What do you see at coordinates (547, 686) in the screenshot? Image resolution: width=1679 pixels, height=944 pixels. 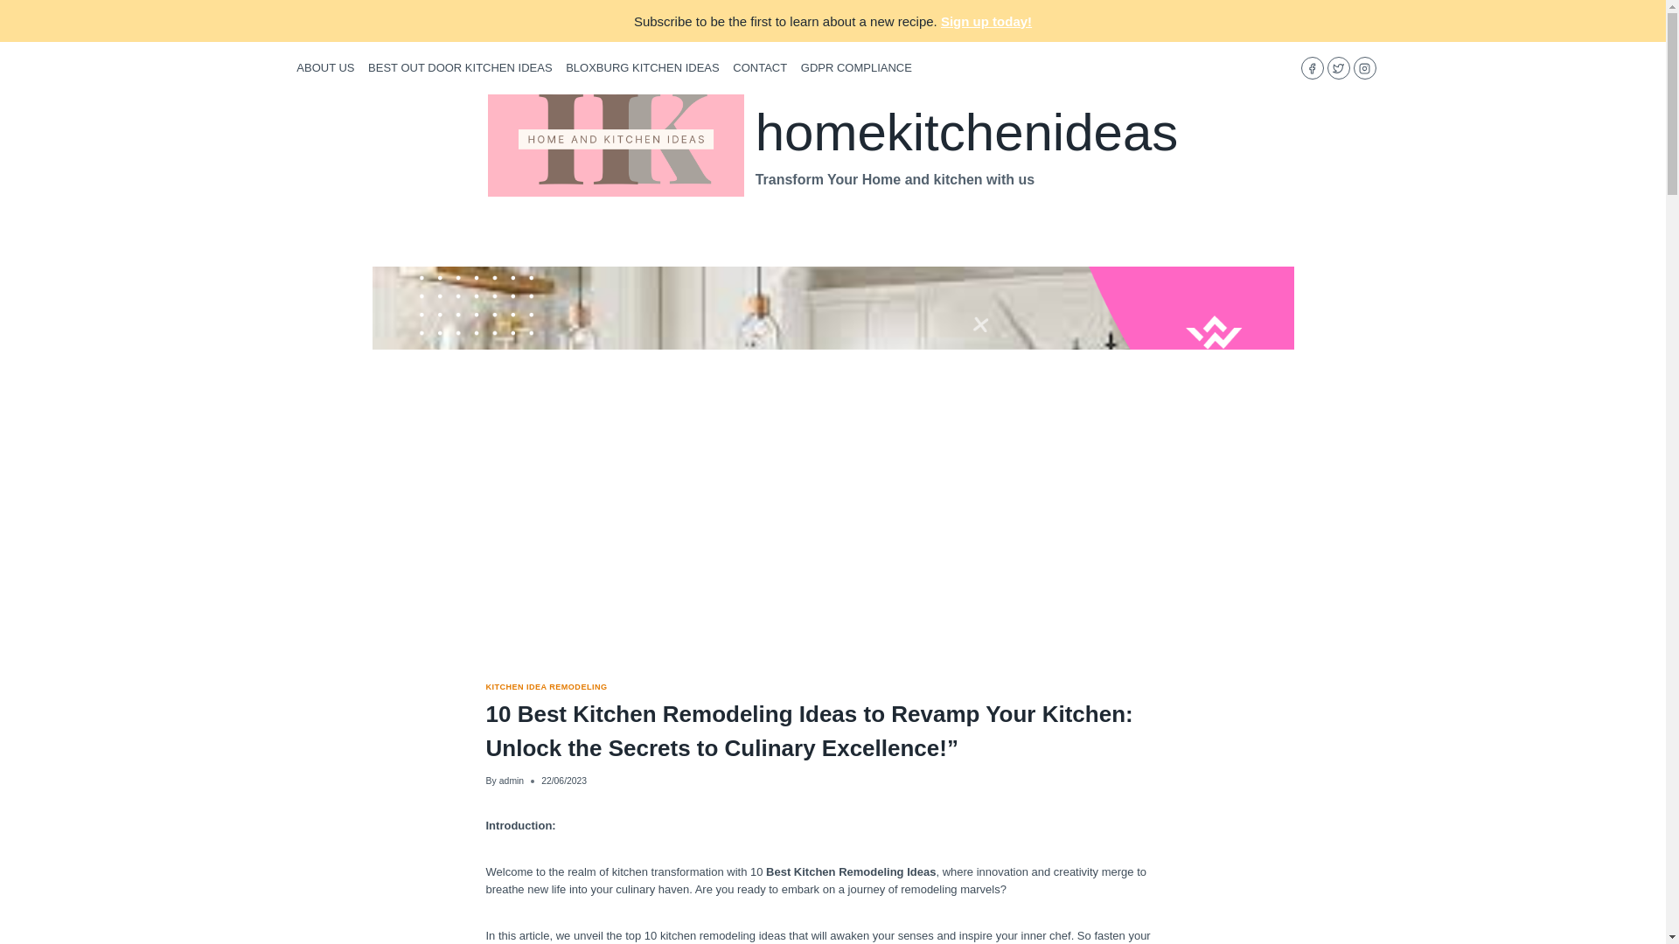 I see `KITCHEN IDEA REMODELING` at bounding box center [547, 686].